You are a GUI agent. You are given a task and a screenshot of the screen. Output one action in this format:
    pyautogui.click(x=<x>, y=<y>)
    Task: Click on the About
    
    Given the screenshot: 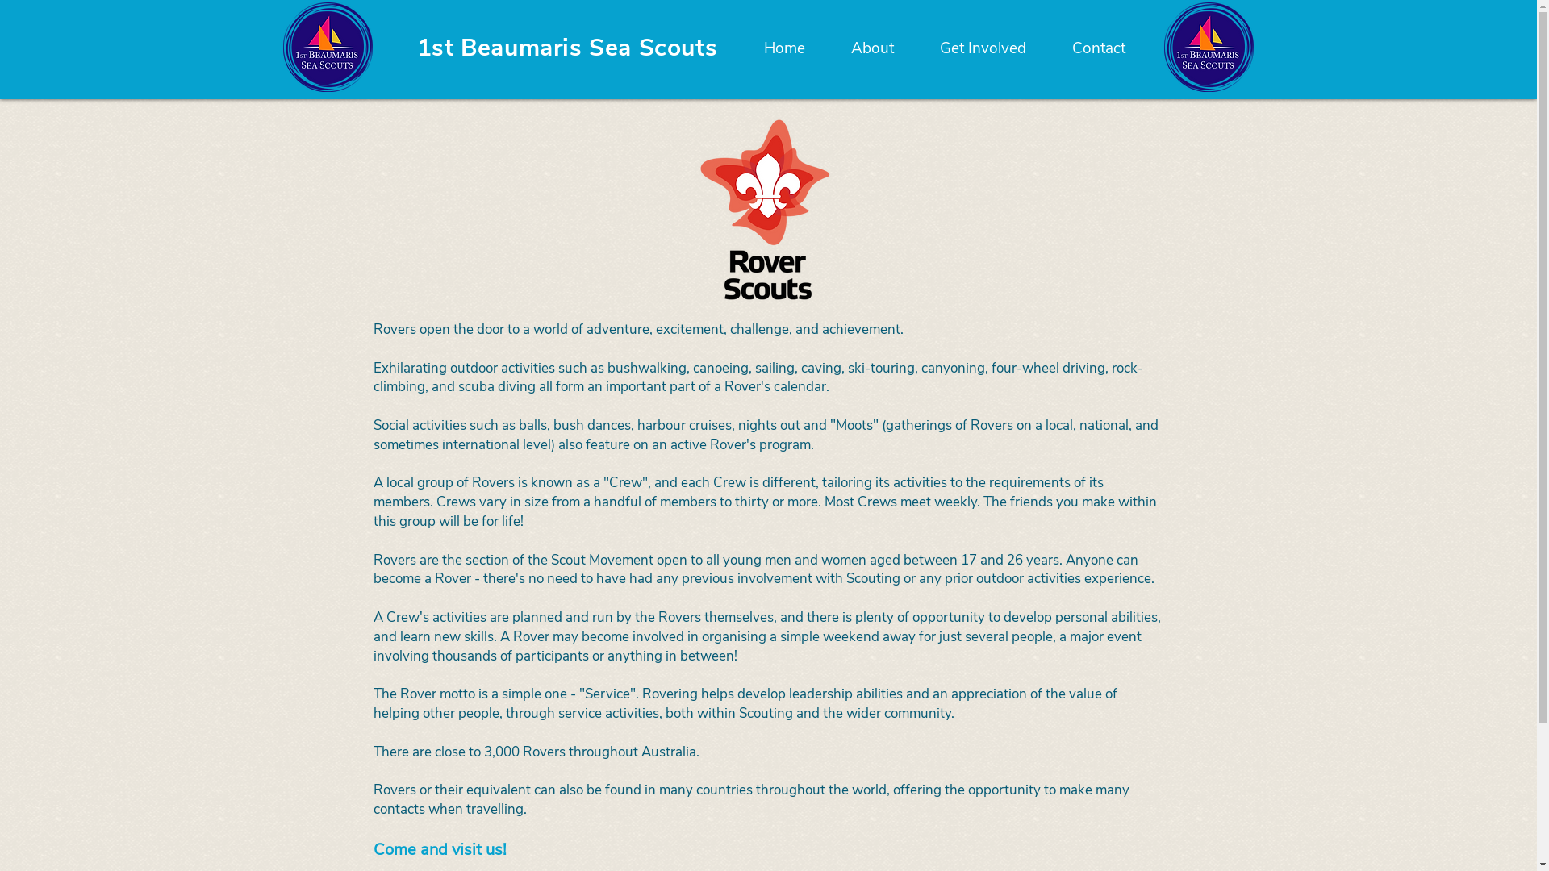 What is the action you would take?
    pyautogui.click(x=872, y=48)
    